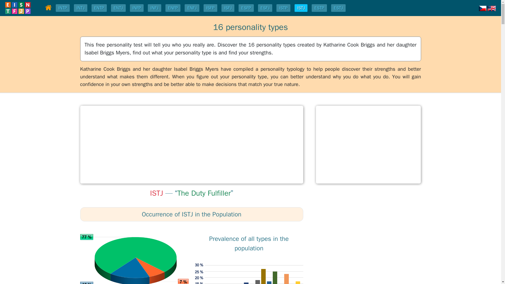 This screenshot has width=505, height=284. Describe the element at coordinates (191, 145) in the screenshot. I see `Advertisement` at that location.